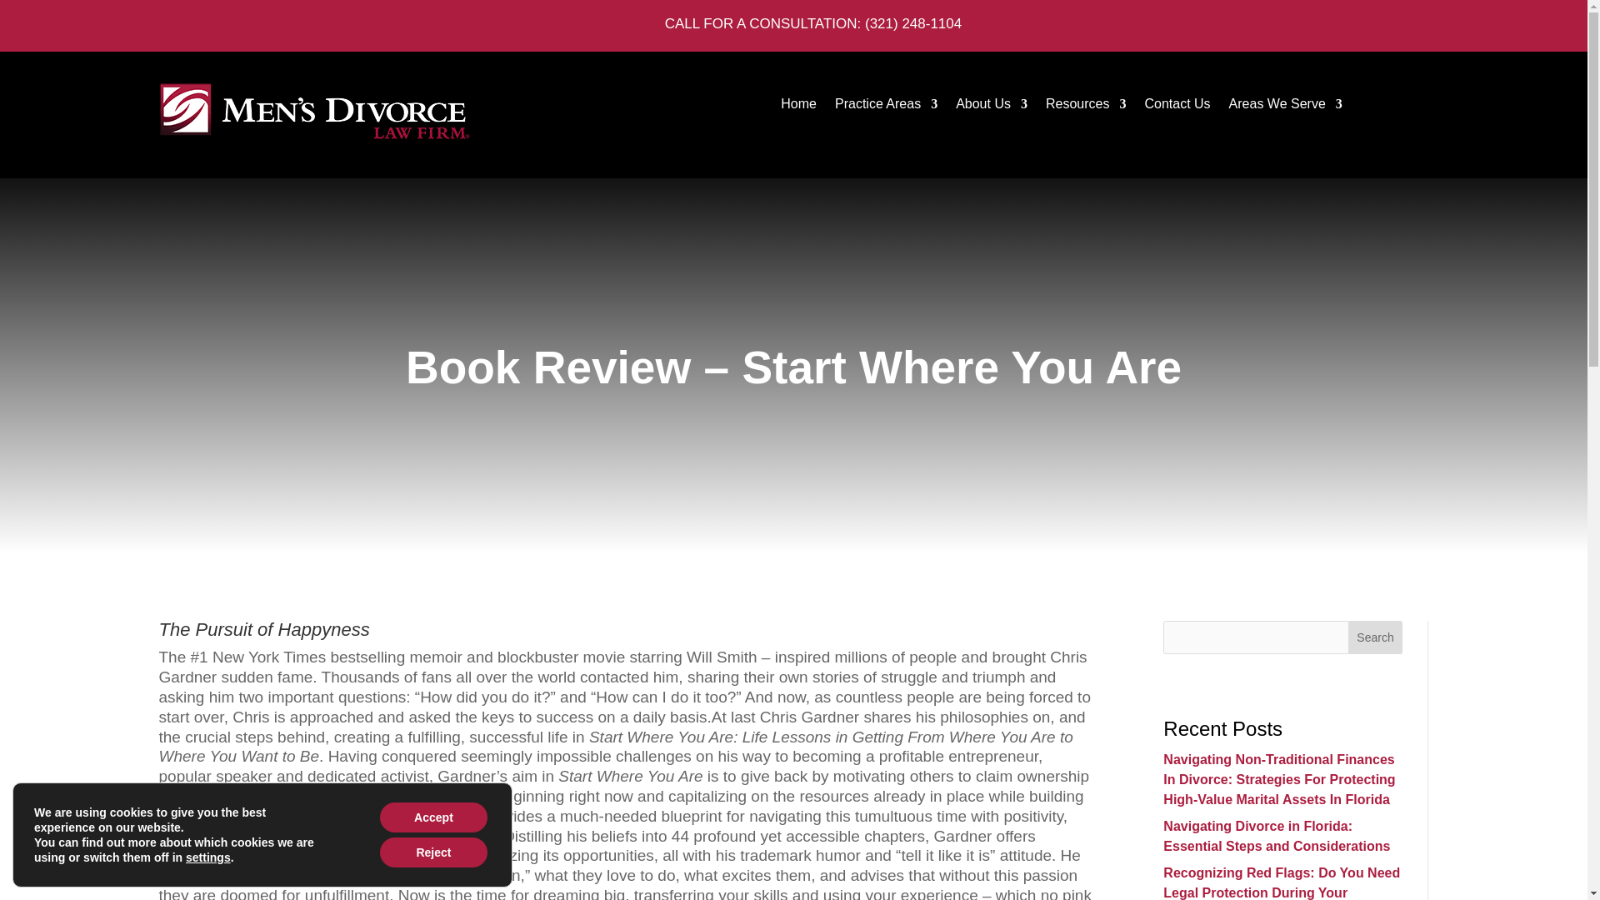 The height and width of the screenshot is (900, 1600). I want to click on About Us, so click(991, 107).